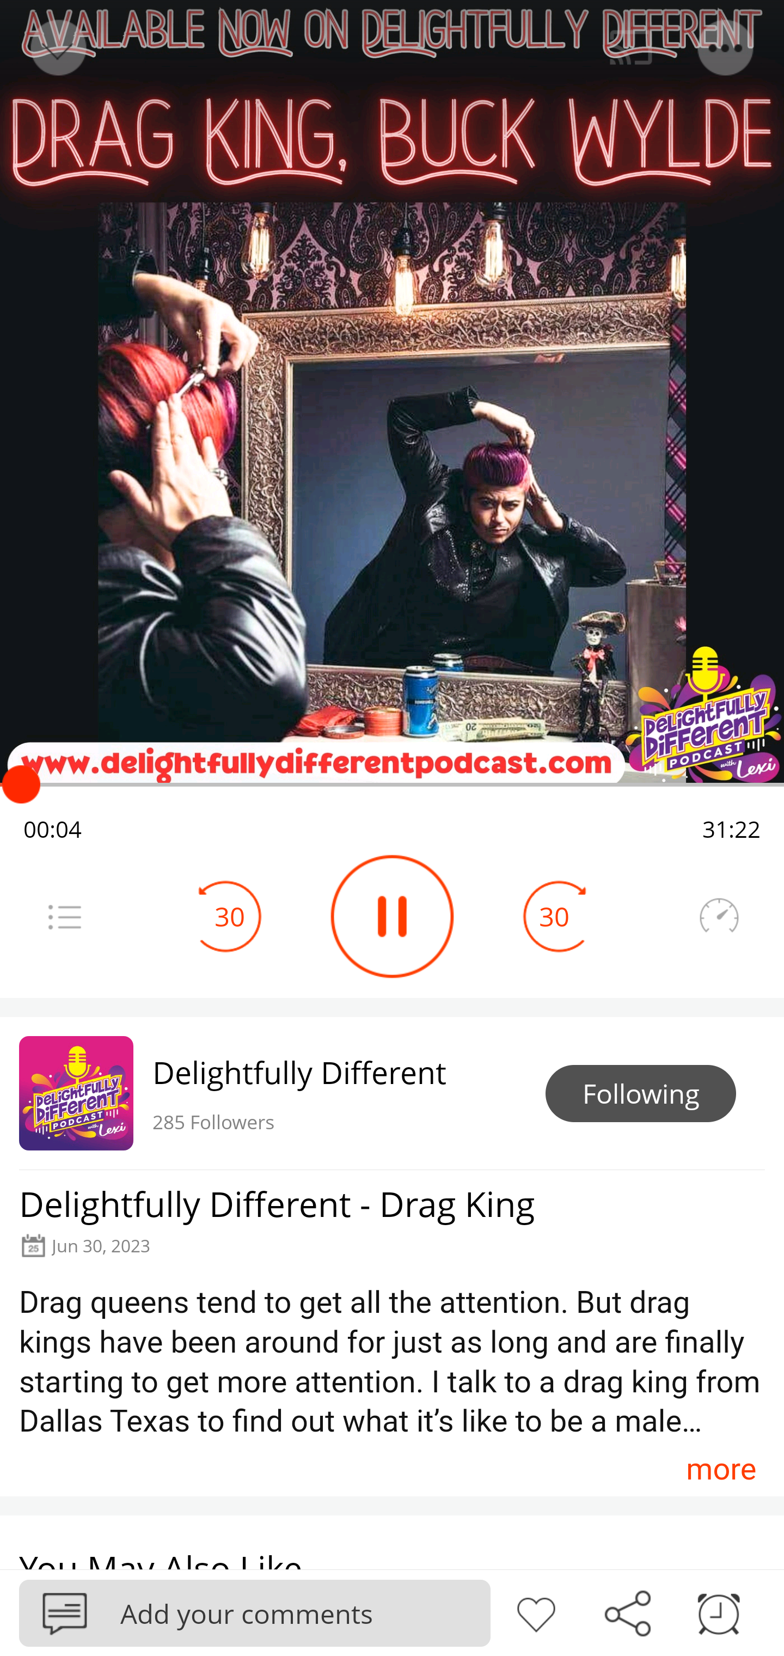  I want to click on Cast. Disconnected, so click(631, 48).